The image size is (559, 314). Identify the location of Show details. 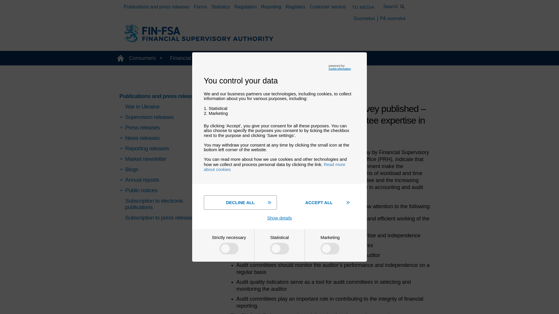
(279, 218).